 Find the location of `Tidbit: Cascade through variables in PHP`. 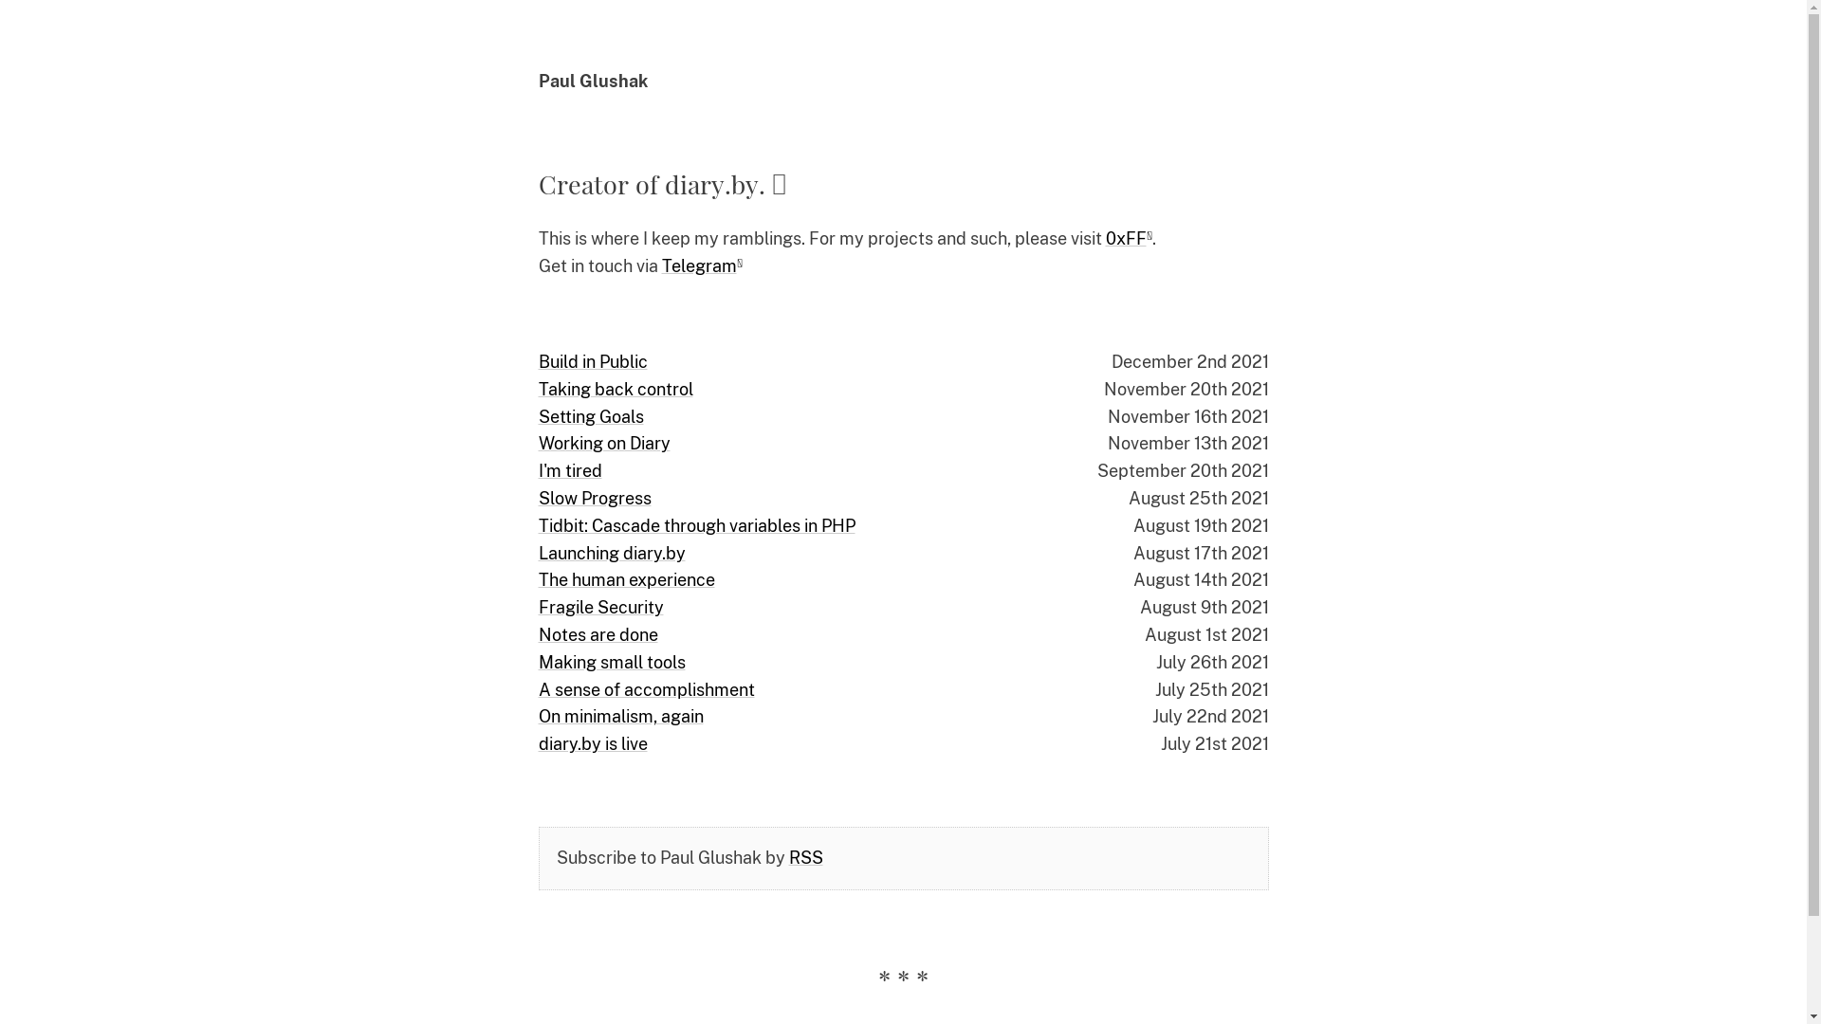

Tidbit: Cascade through variables in PHP is located at coordinates (697, 527).